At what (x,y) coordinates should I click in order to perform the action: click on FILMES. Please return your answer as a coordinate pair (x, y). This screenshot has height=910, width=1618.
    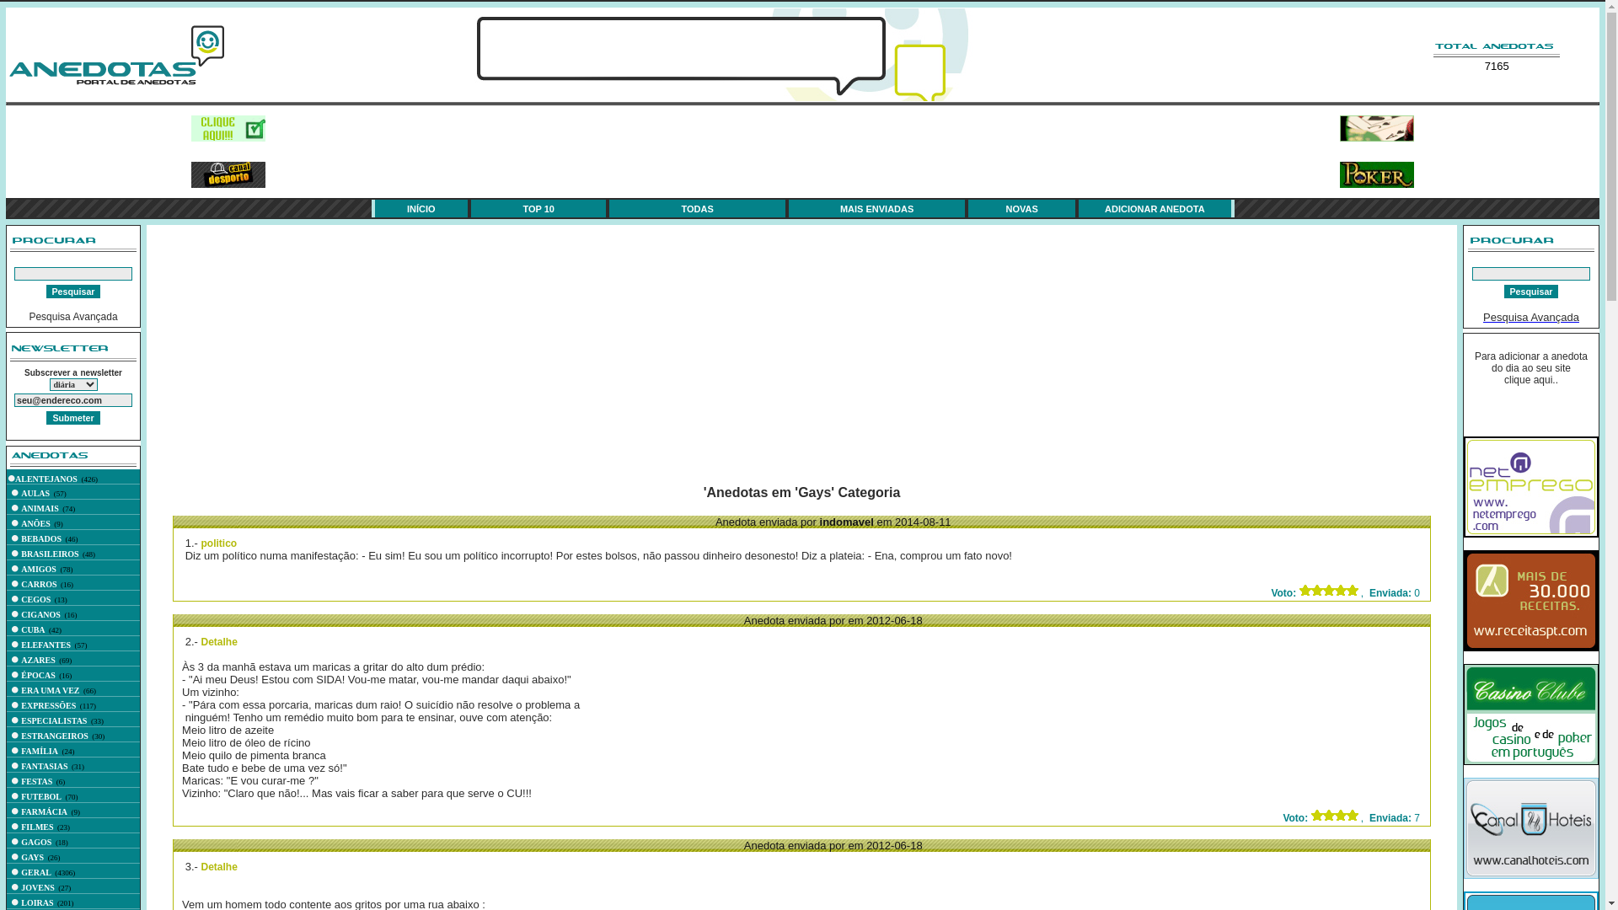
    Looking at the image, I should click on (37, 827).